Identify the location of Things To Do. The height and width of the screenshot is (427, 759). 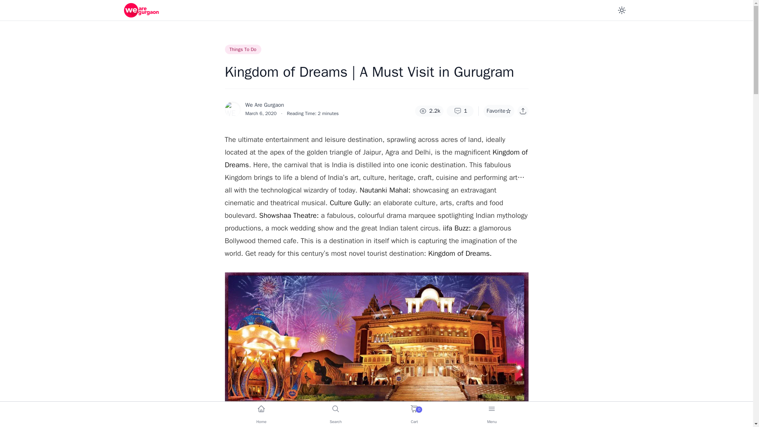
(243, 49).